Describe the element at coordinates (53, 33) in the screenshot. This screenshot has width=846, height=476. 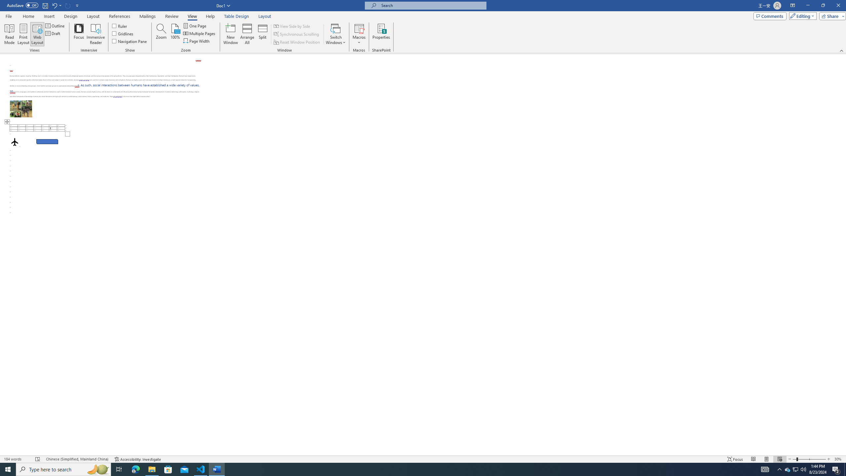
I see `Draft` at that location.